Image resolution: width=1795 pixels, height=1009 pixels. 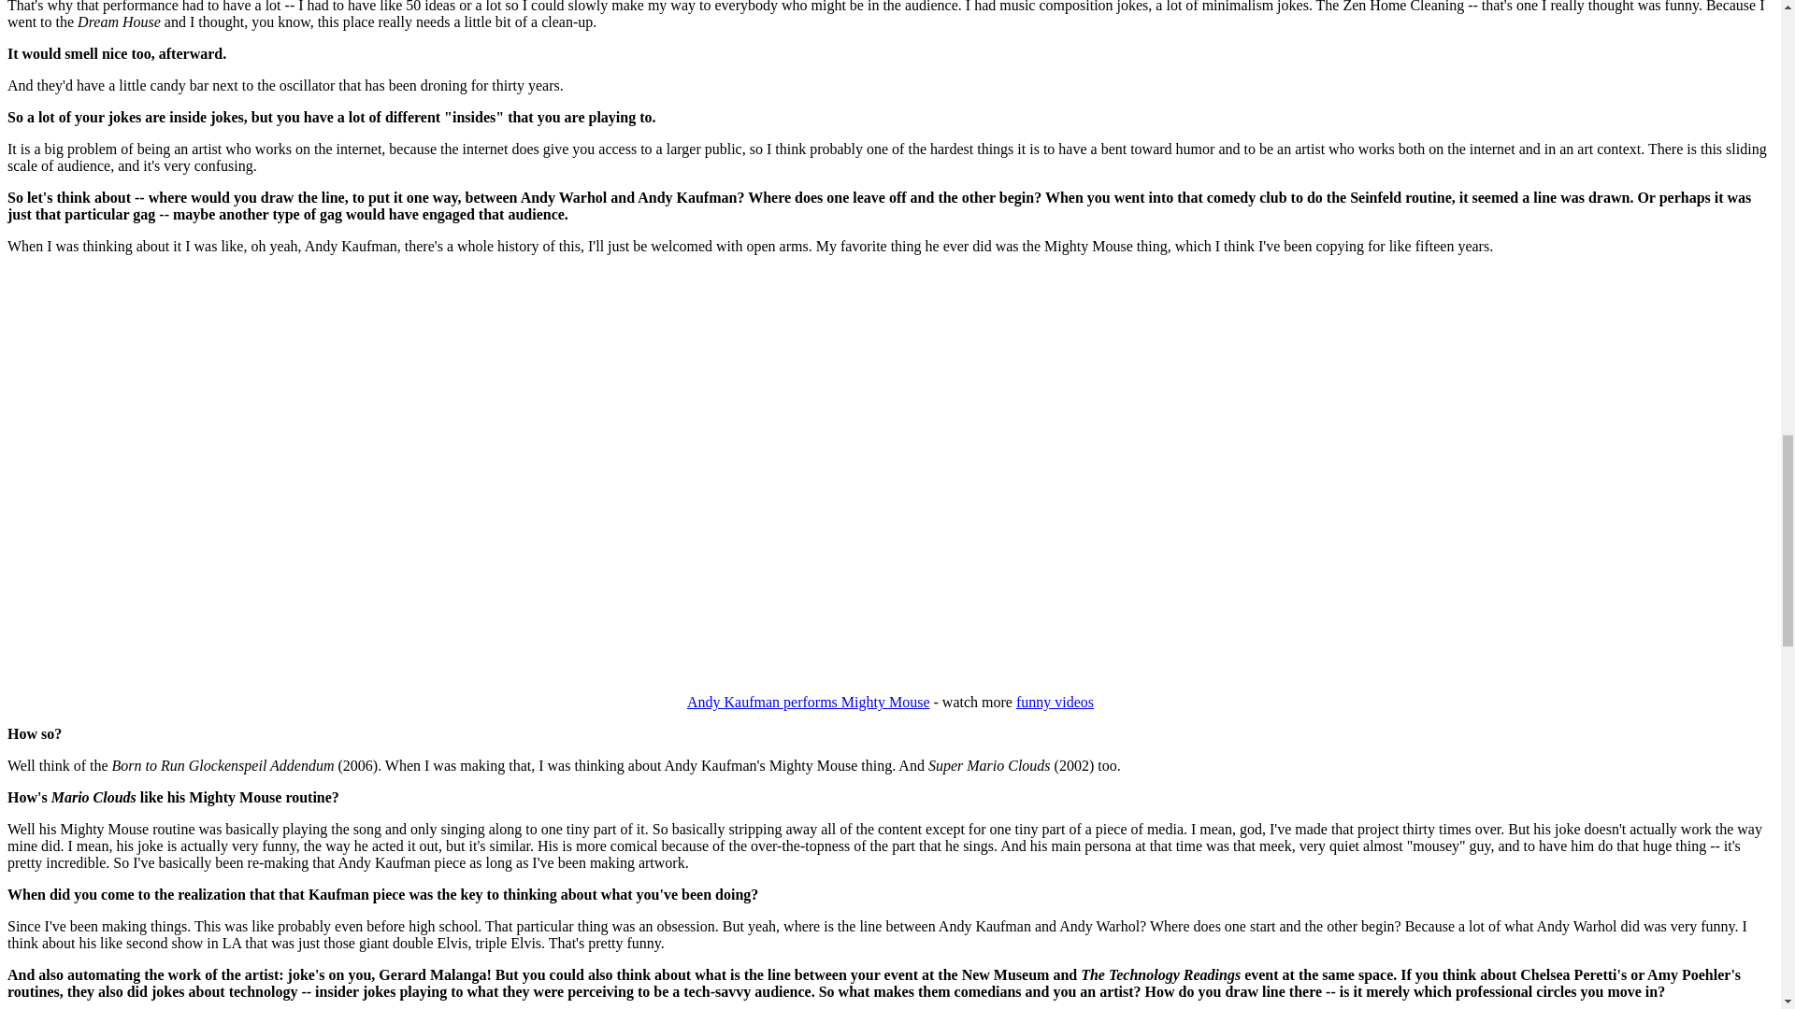 I want to click on Andy Kaufman performs Mighty Mouse, so click(x=808, y=703).